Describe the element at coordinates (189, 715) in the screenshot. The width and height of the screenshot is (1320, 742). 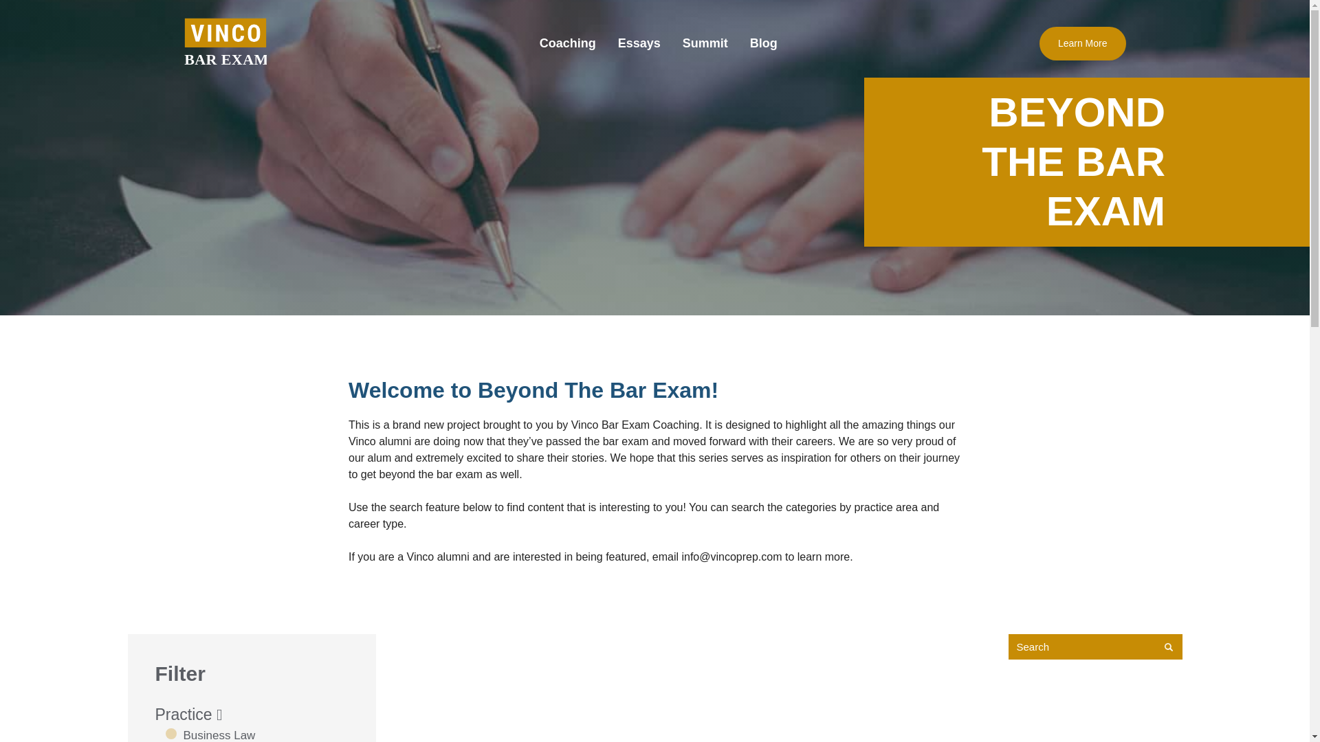
I see `Practice` at that location.